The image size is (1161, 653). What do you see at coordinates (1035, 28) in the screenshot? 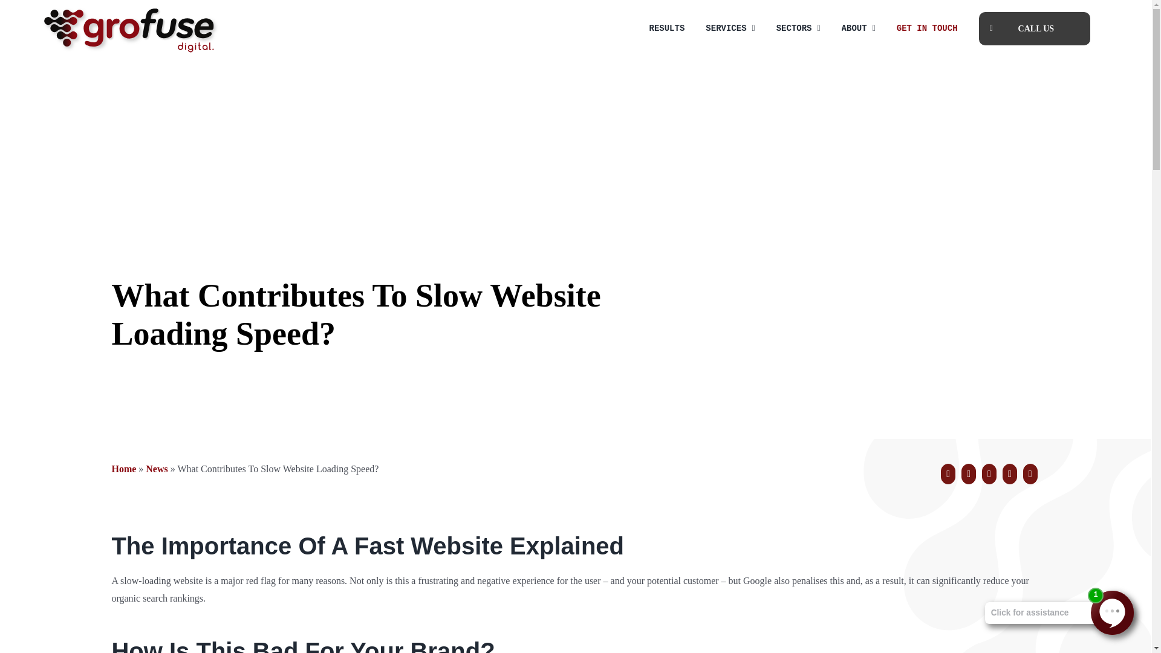
I see `CALL US` at bounding box center [1035, 28].